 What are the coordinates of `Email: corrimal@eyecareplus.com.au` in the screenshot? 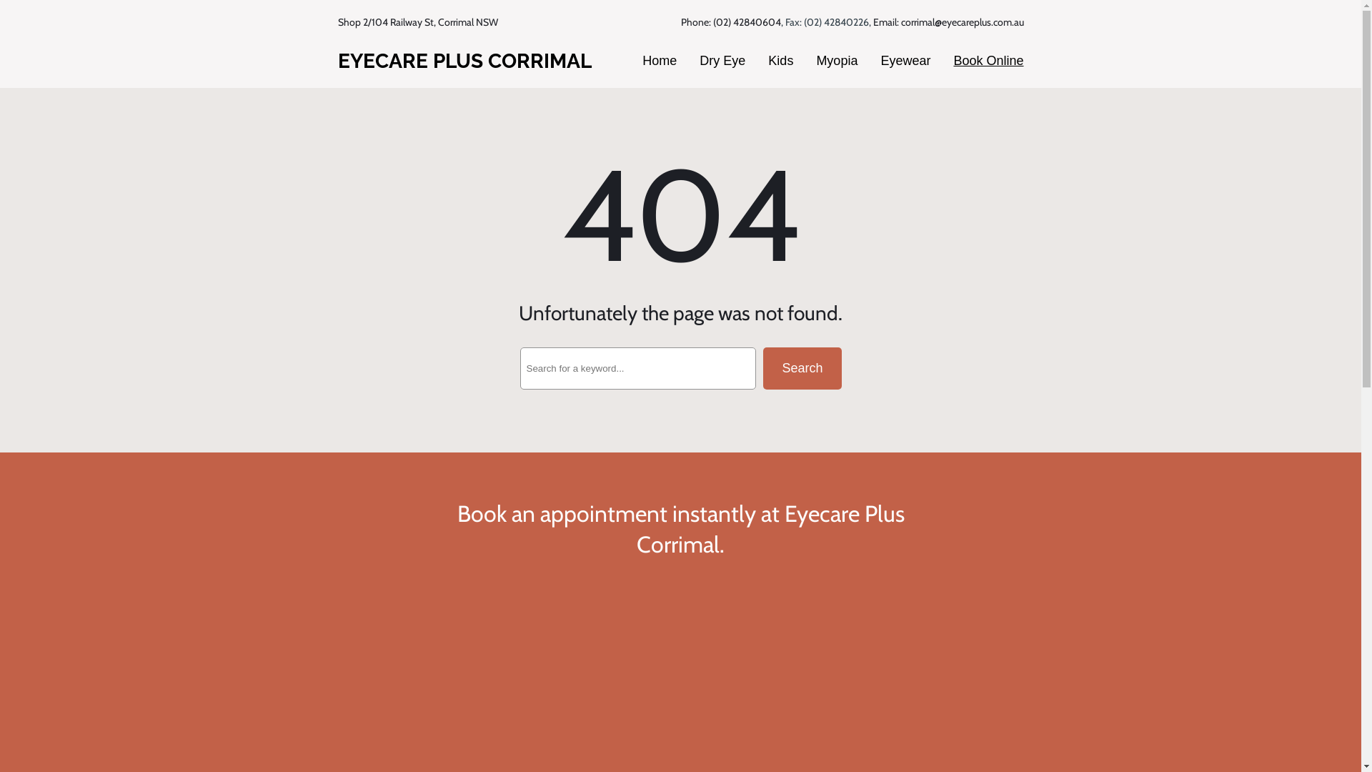 It's located at (949, 22).